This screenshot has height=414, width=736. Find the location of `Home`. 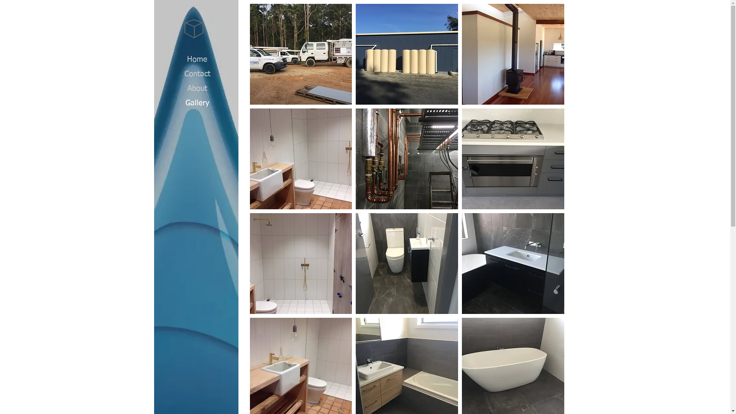

Home is located at coordinates (197, 60).